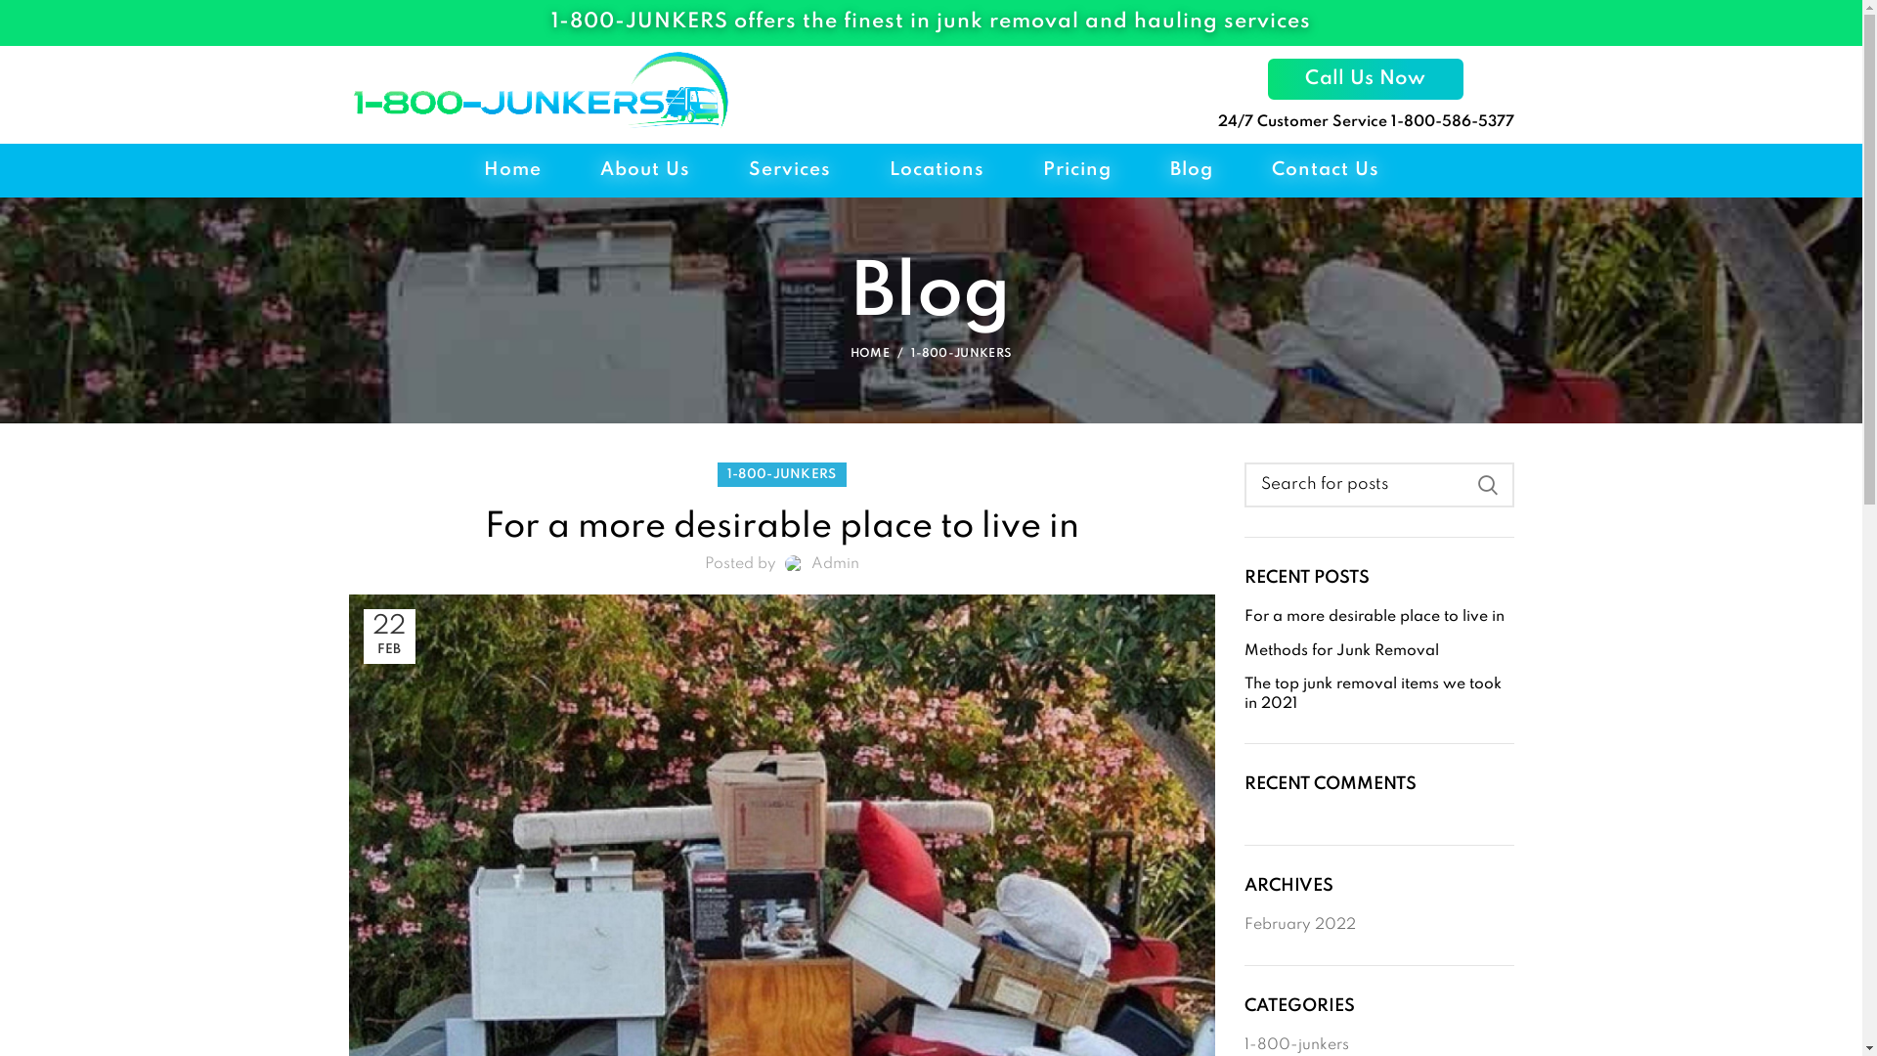 The height and width of the screenshot is (1056, 1877). I want to click on Blog, so click(1191, 170).